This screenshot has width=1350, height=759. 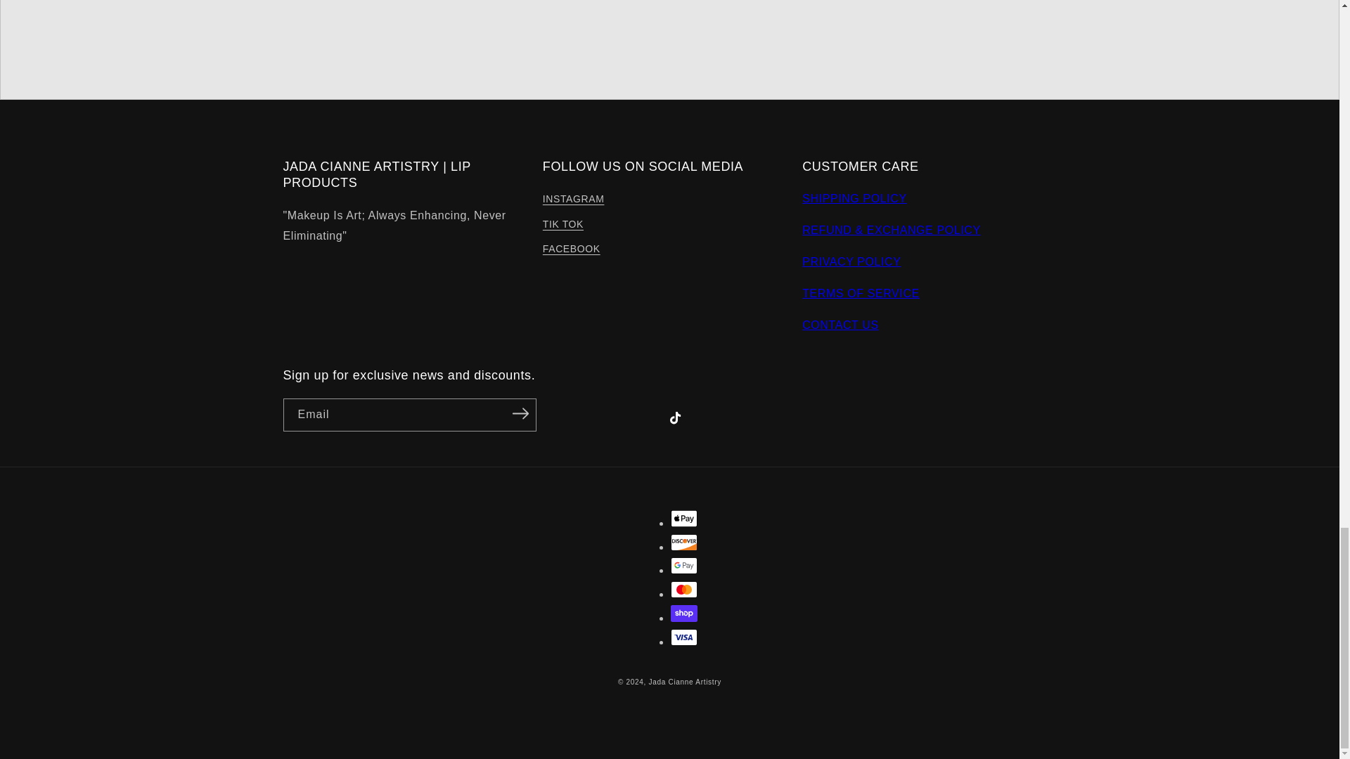 What do you see at coordinates (851, 261) in the screenshot?
I see `PRIVACY POLICY` at bounding box center [851, 261].